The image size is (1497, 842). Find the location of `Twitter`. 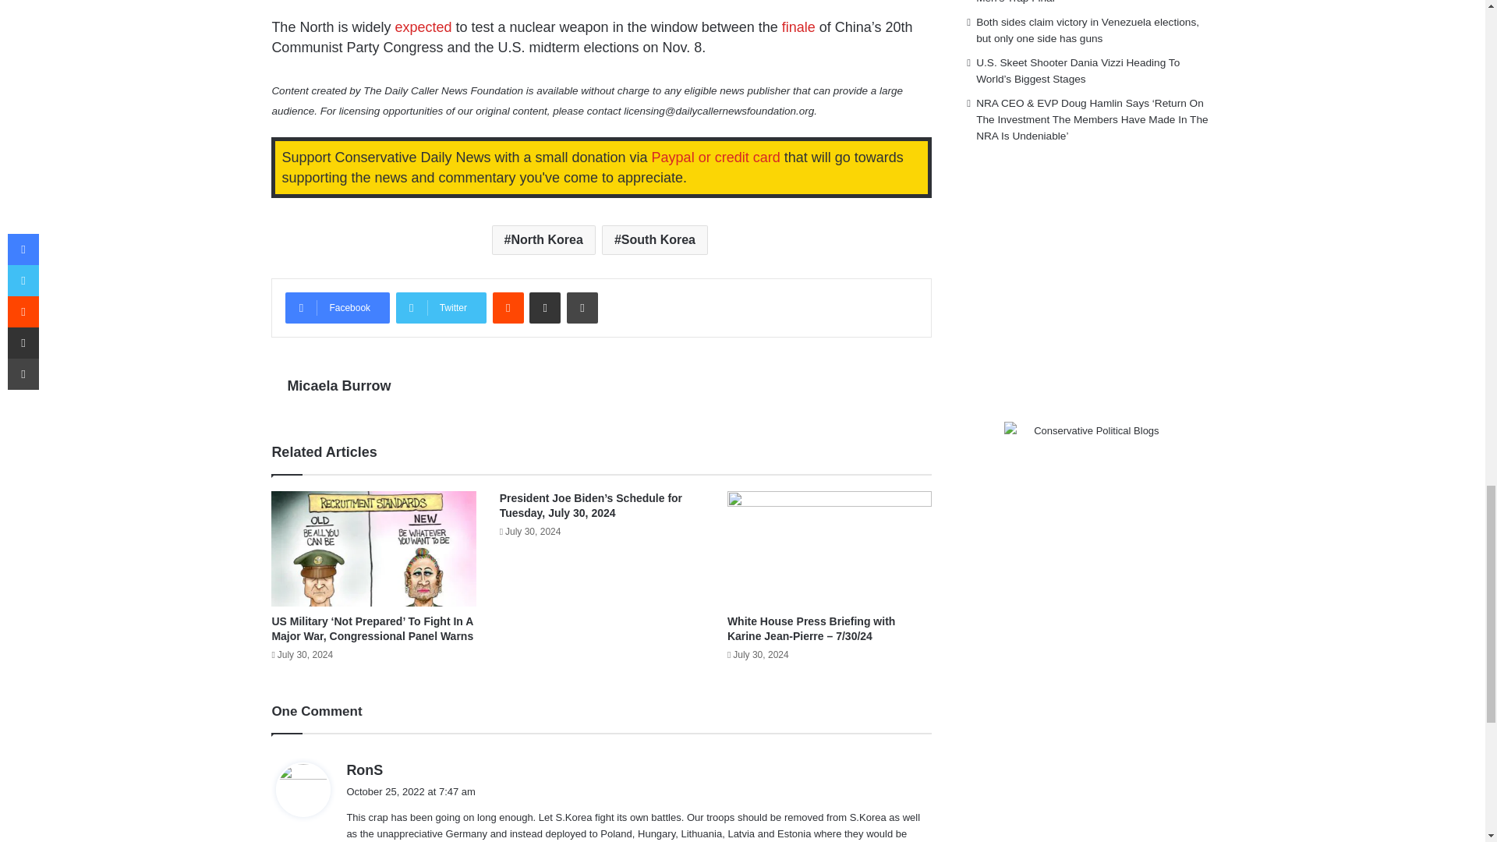

Twitter is located at coordinates (441, 307).